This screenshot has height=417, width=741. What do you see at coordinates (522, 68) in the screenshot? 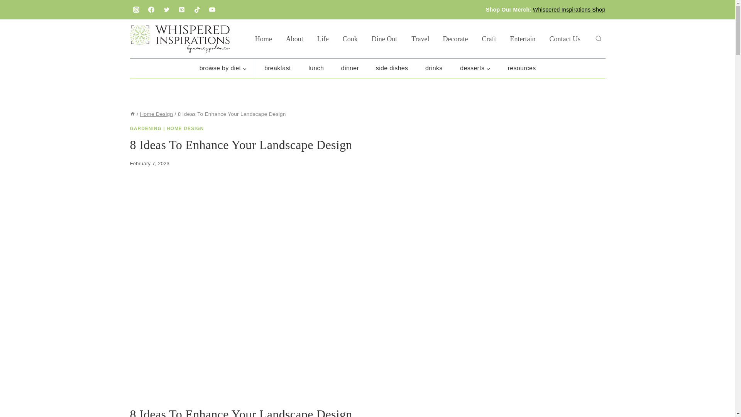
I see `resources` at bounding box center [522, 68].